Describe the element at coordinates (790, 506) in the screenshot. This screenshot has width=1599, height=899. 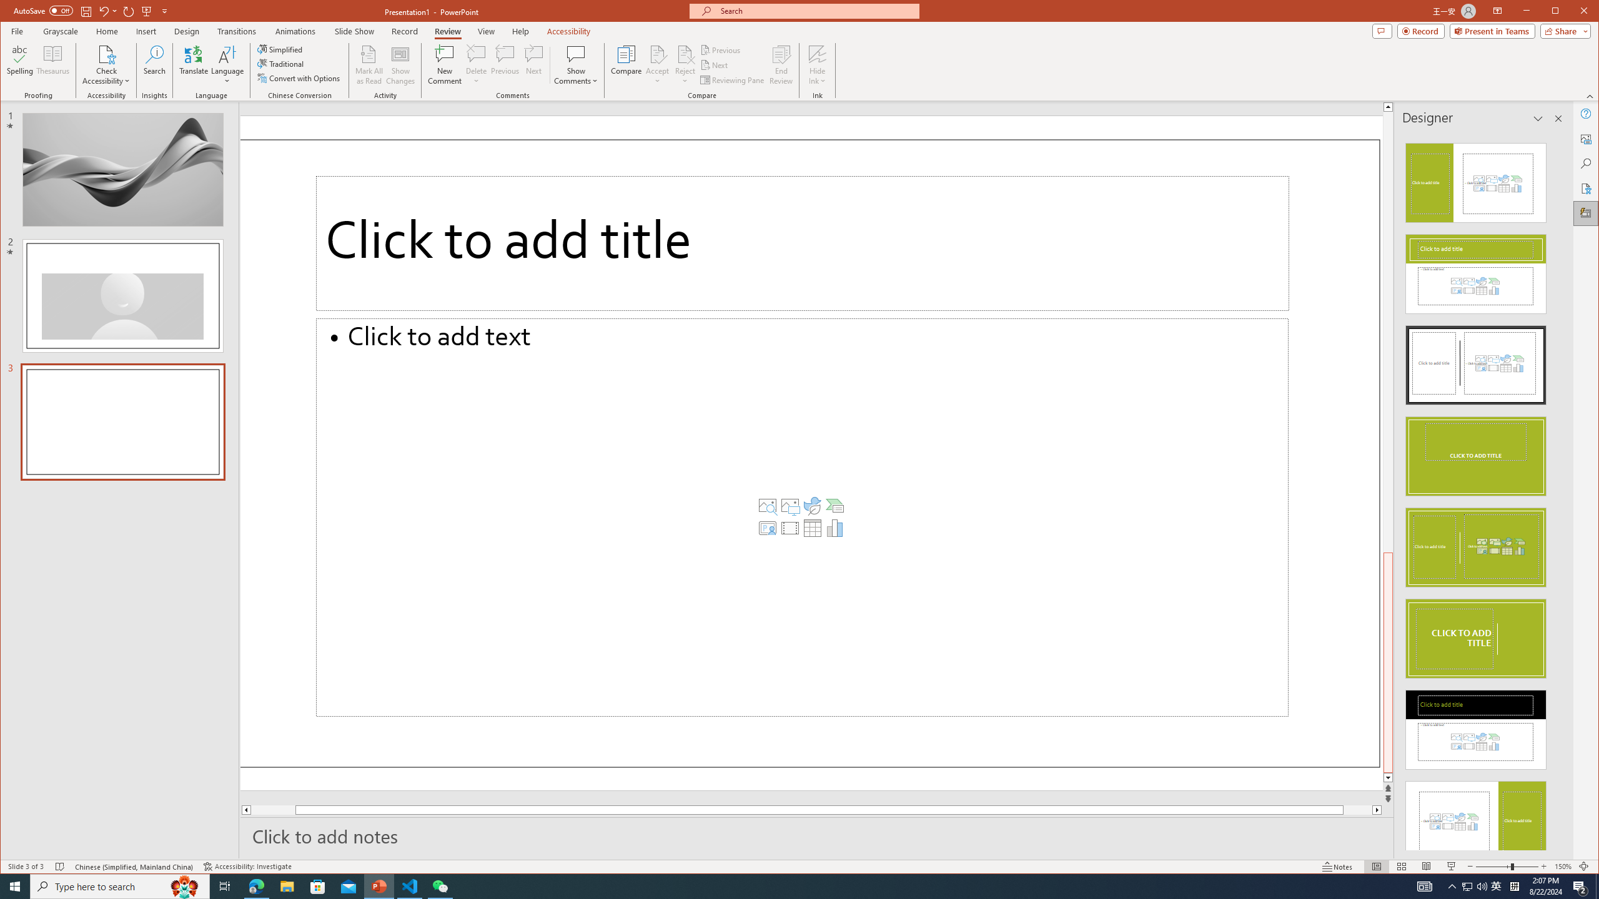
I see `Pictures` at that location.